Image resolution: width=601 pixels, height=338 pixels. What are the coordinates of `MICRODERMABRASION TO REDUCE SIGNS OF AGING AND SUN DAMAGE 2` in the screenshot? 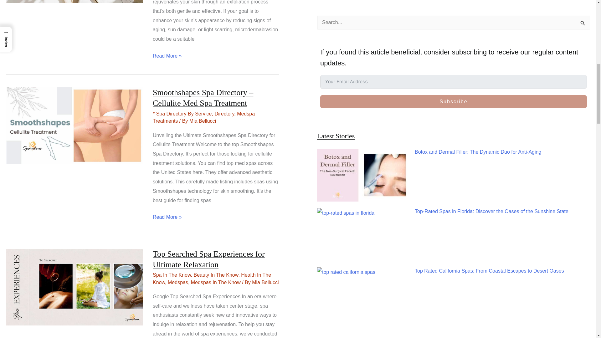 It's located at (74, 1).